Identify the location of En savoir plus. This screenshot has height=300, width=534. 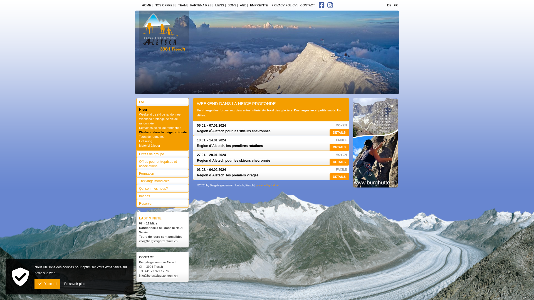
(75, 284).